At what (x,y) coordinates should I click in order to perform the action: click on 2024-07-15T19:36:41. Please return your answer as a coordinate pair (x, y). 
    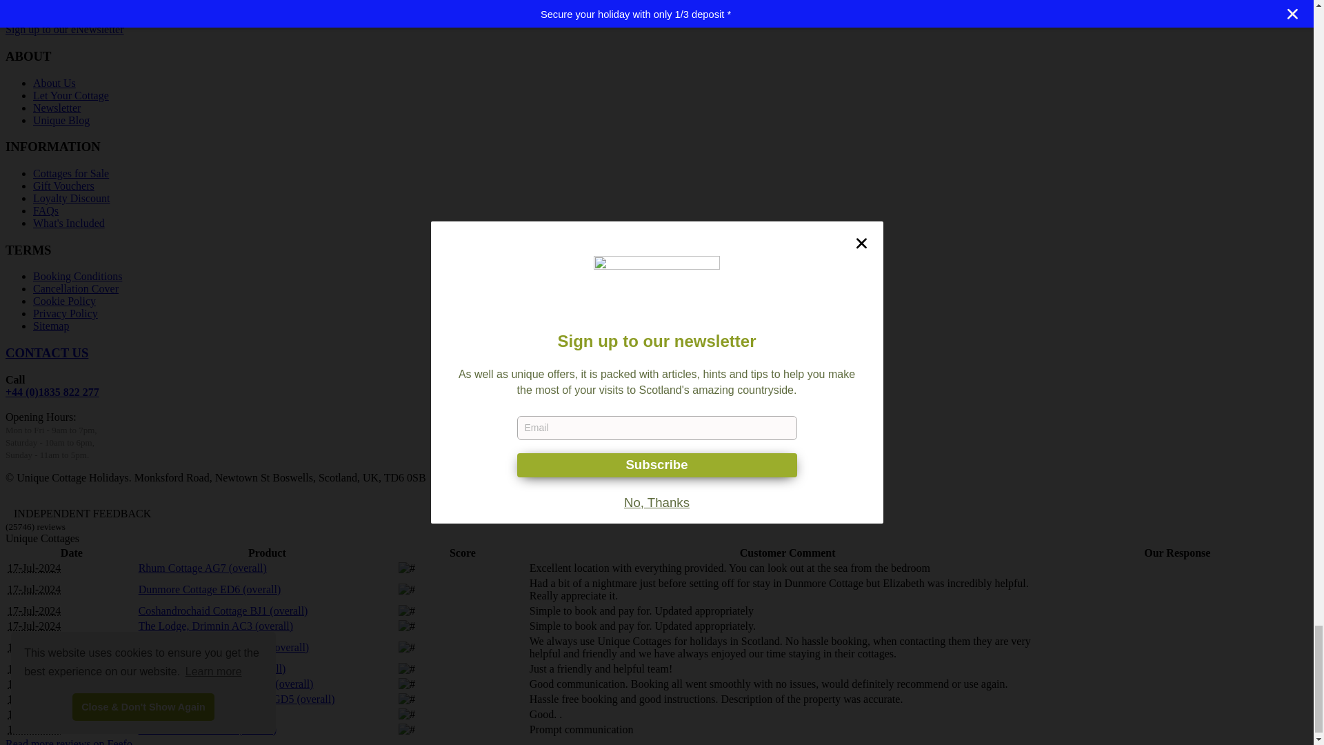
    Looking at the image, I should click on (34, 699).